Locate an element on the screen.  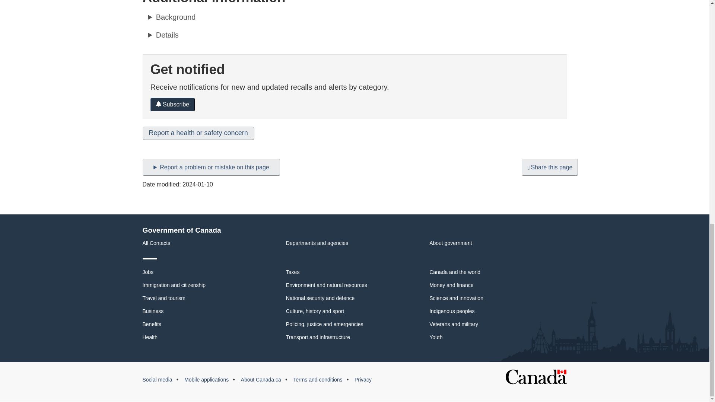
Immigration and citizenship section. is located at coordinates (174, 285).